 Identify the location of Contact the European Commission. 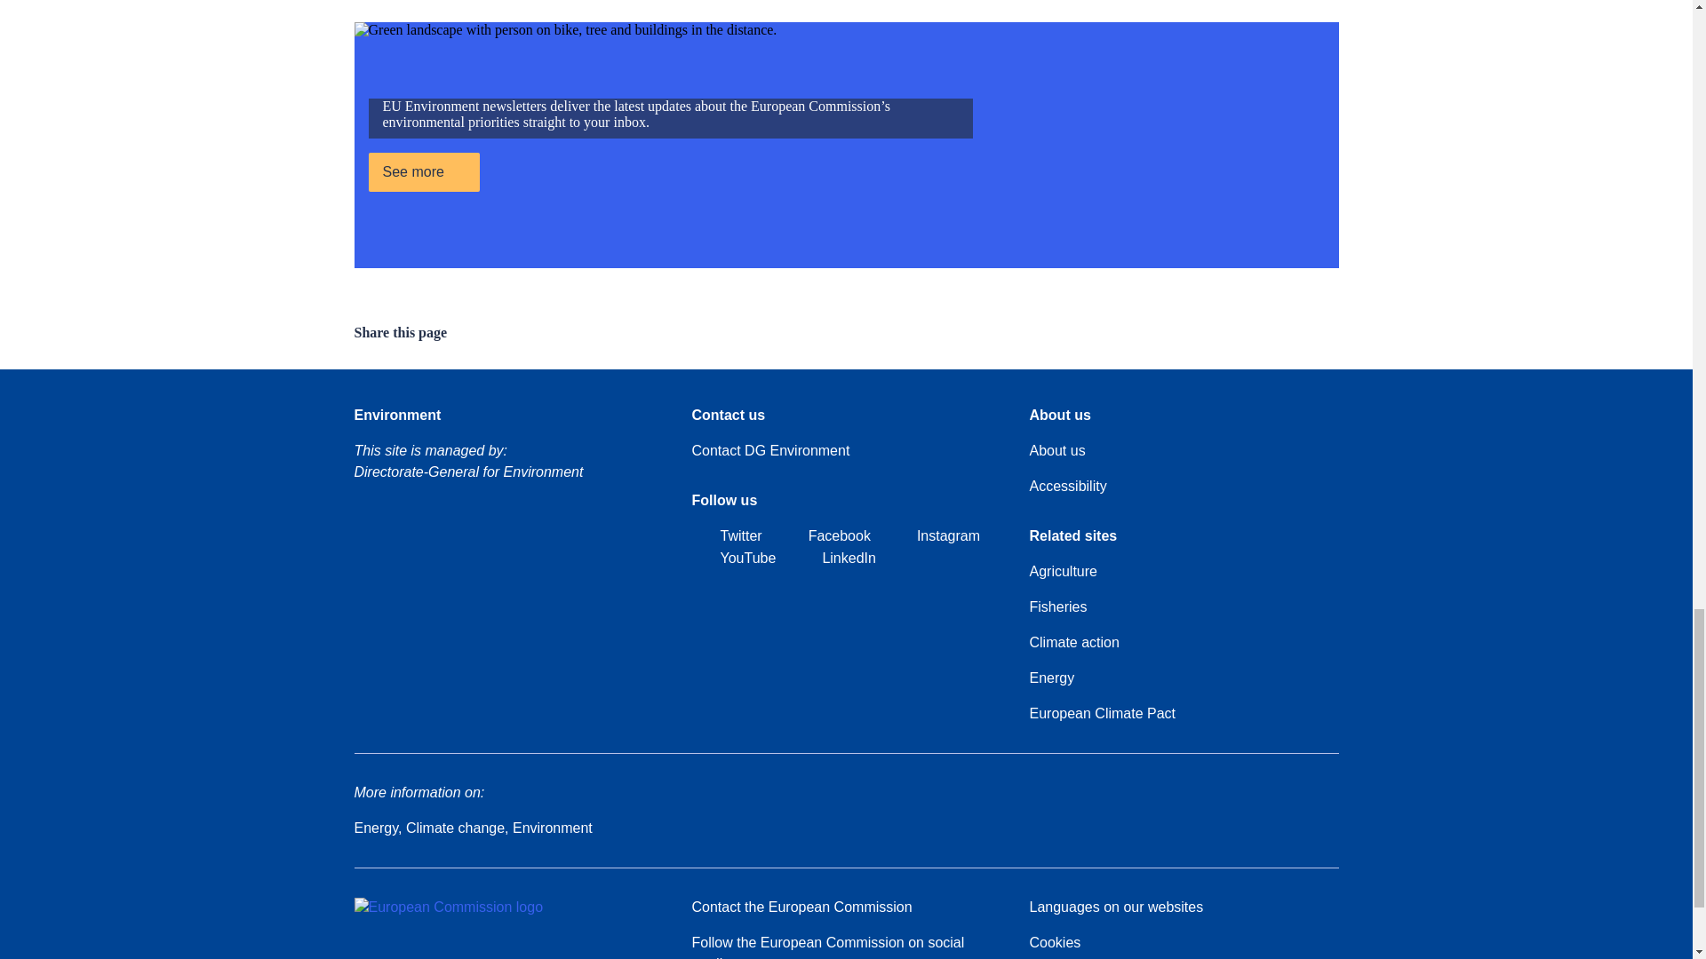
(801, 907).